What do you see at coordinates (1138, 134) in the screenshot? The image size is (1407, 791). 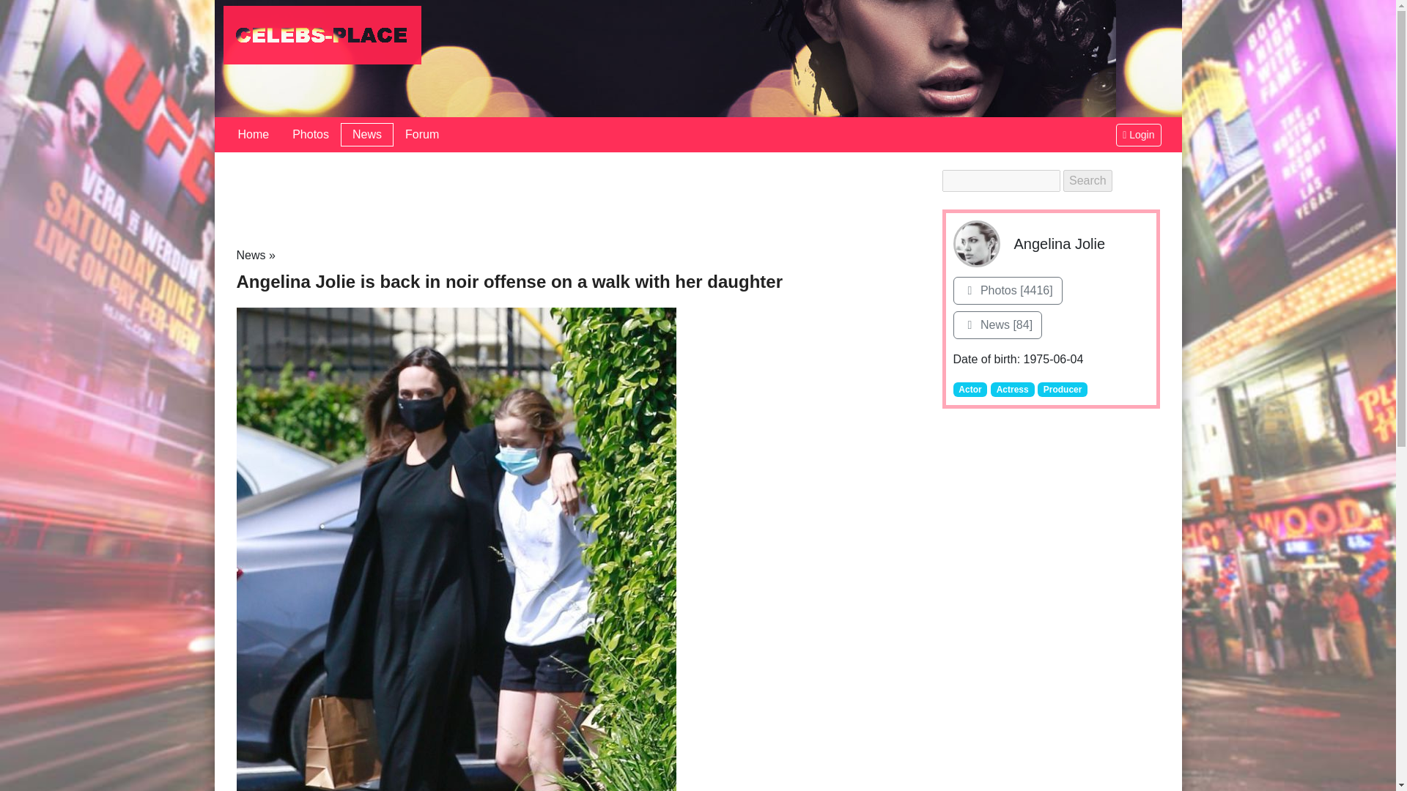 I see `Login` at bounding box center [1138, 134].